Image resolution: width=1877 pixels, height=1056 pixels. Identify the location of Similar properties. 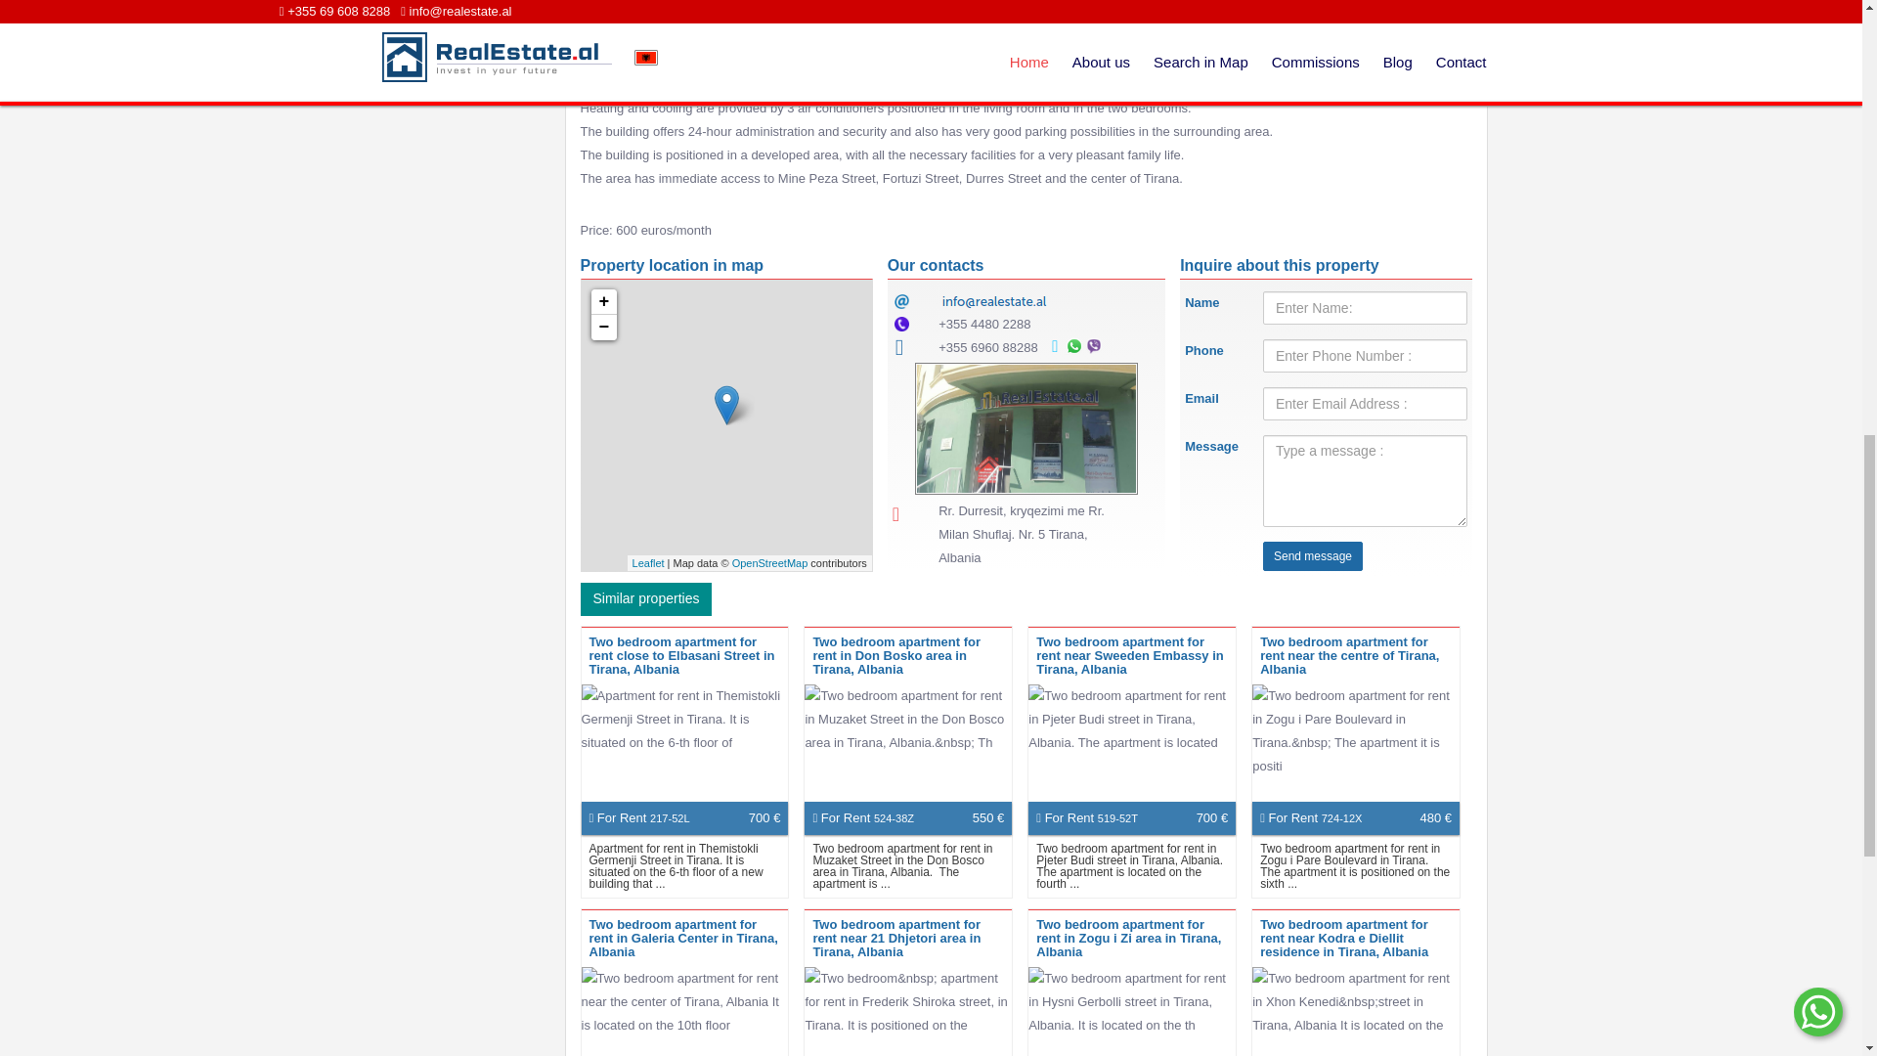
(646, 598).